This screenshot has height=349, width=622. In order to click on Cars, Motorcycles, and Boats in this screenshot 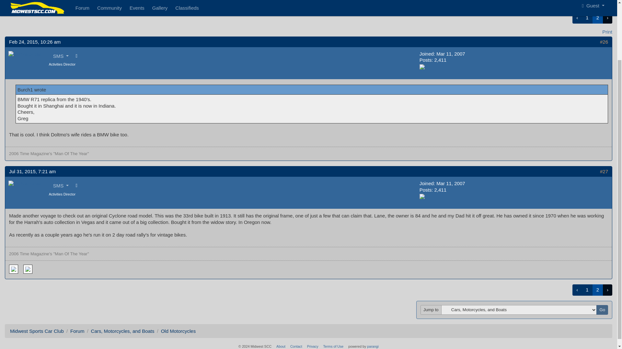, I will do `click(122, 331)`.